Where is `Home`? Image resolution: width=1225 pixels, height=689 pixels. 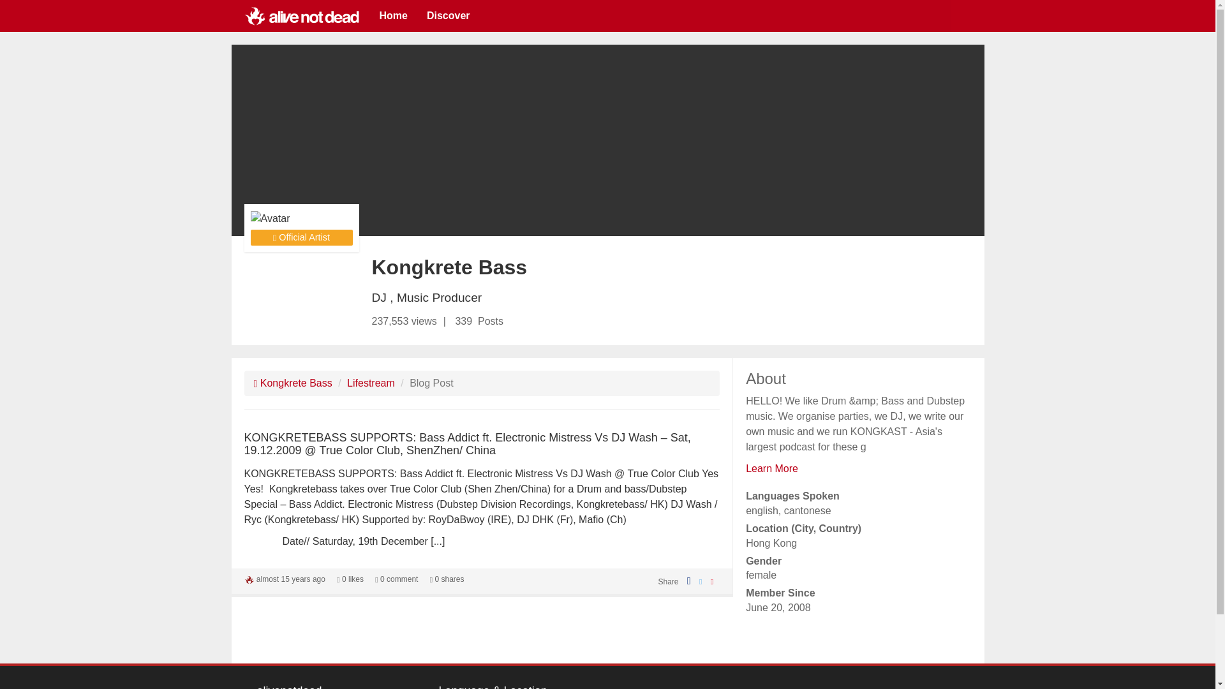
Home is located at coordinates (393, 15).